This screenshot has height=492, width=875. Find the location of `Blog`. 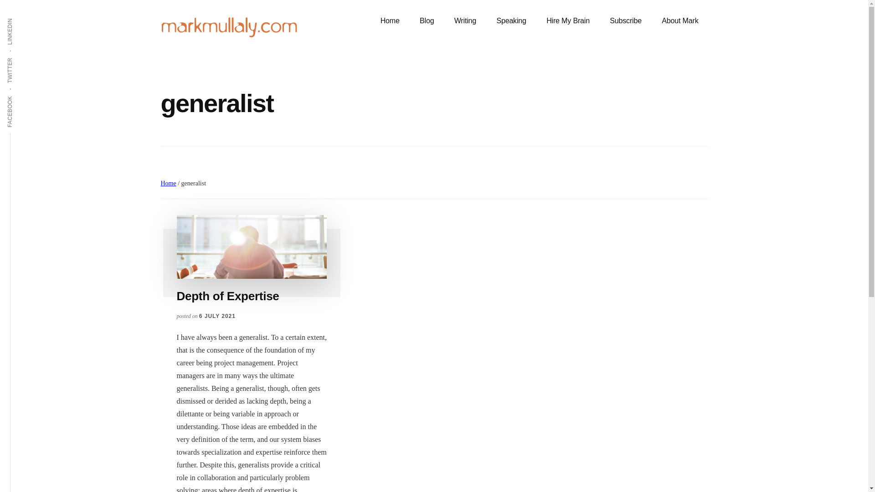

Blog is located at coordinates (427, 21).